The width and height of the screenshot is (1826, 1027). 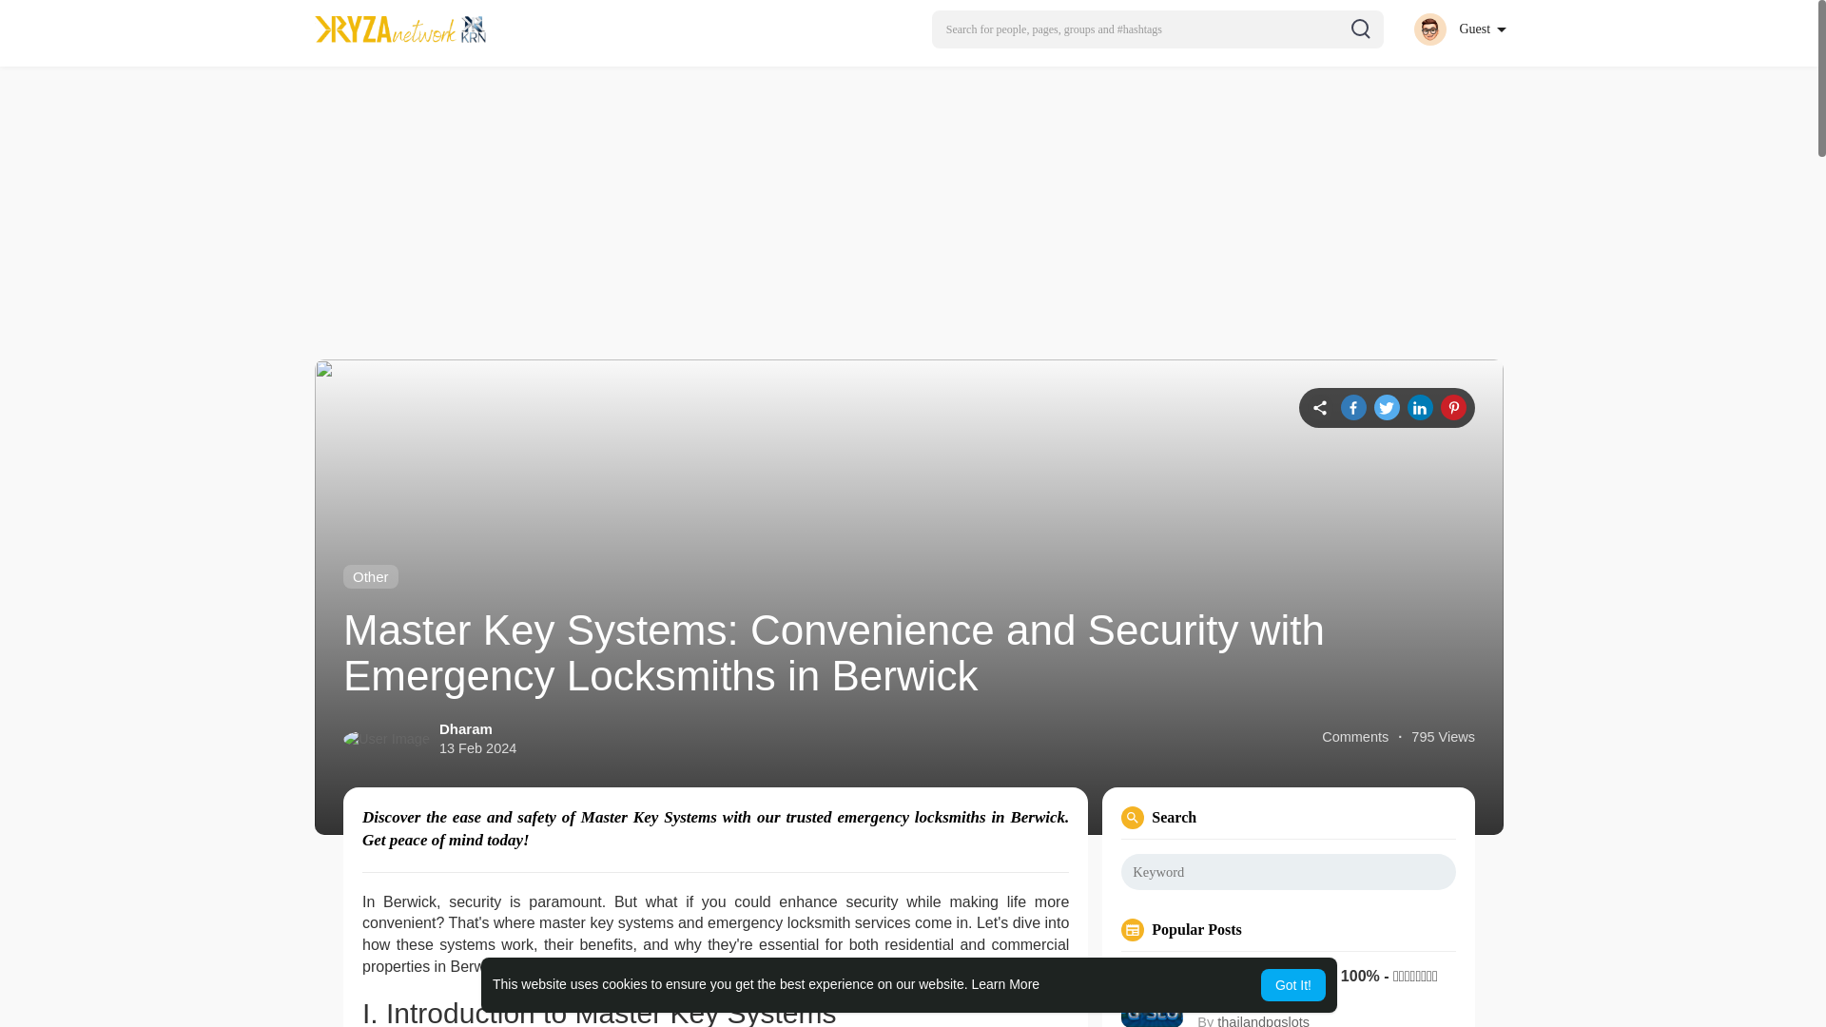 I want to click on Twitter, so click(x=1387, y=407).